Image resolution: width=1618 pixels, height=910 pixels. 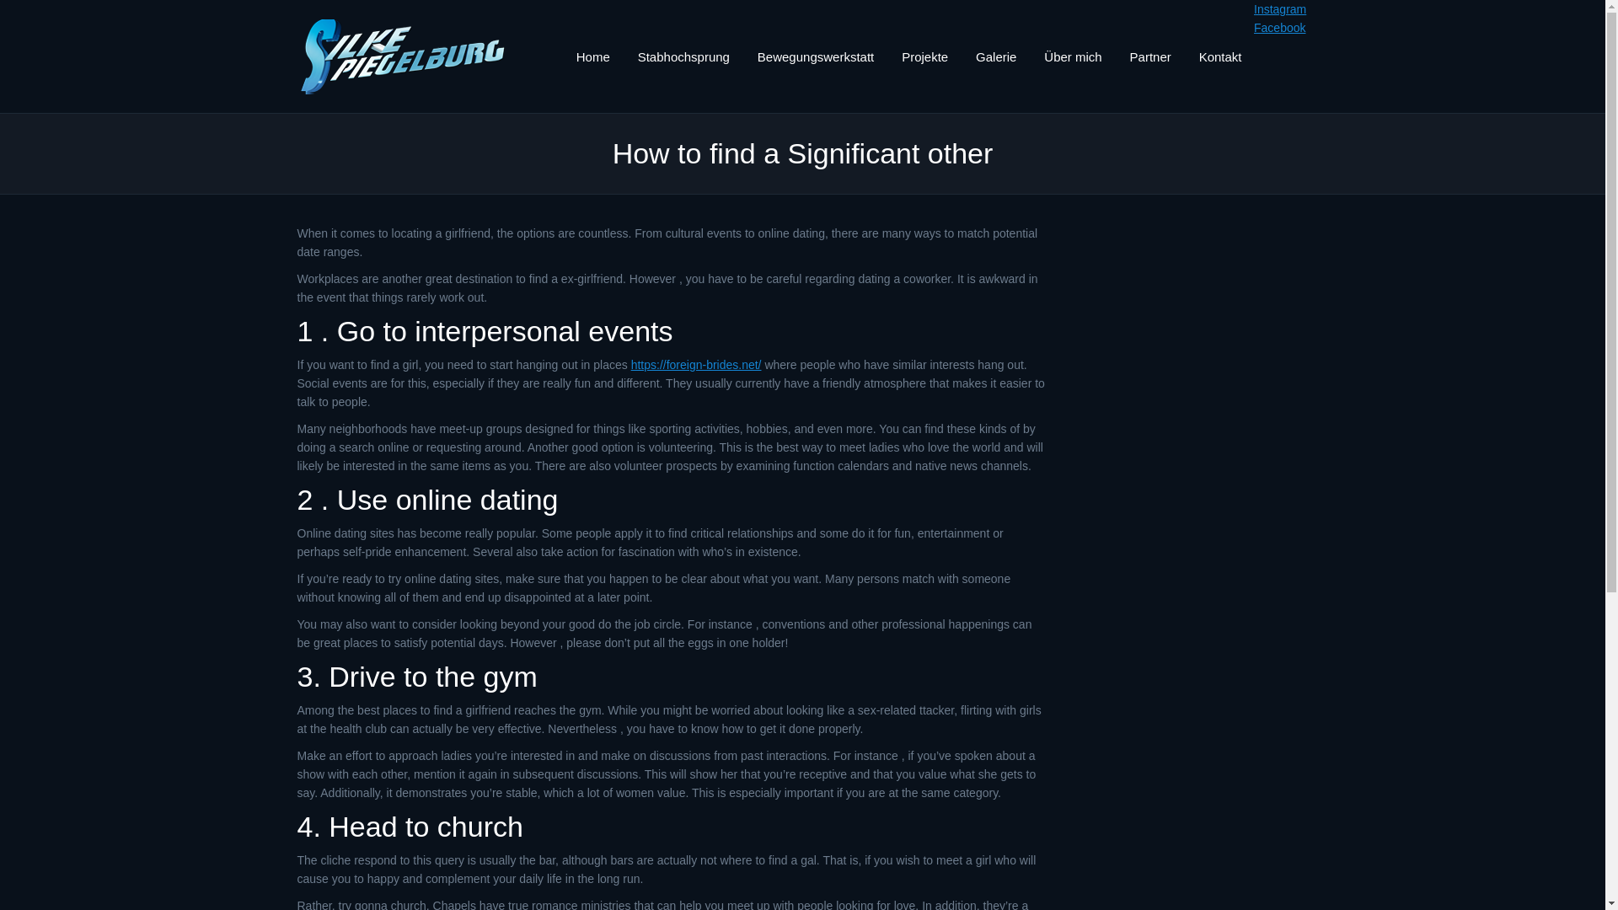 I want to click on Stabhochsprung, so click(x=683, y=56).